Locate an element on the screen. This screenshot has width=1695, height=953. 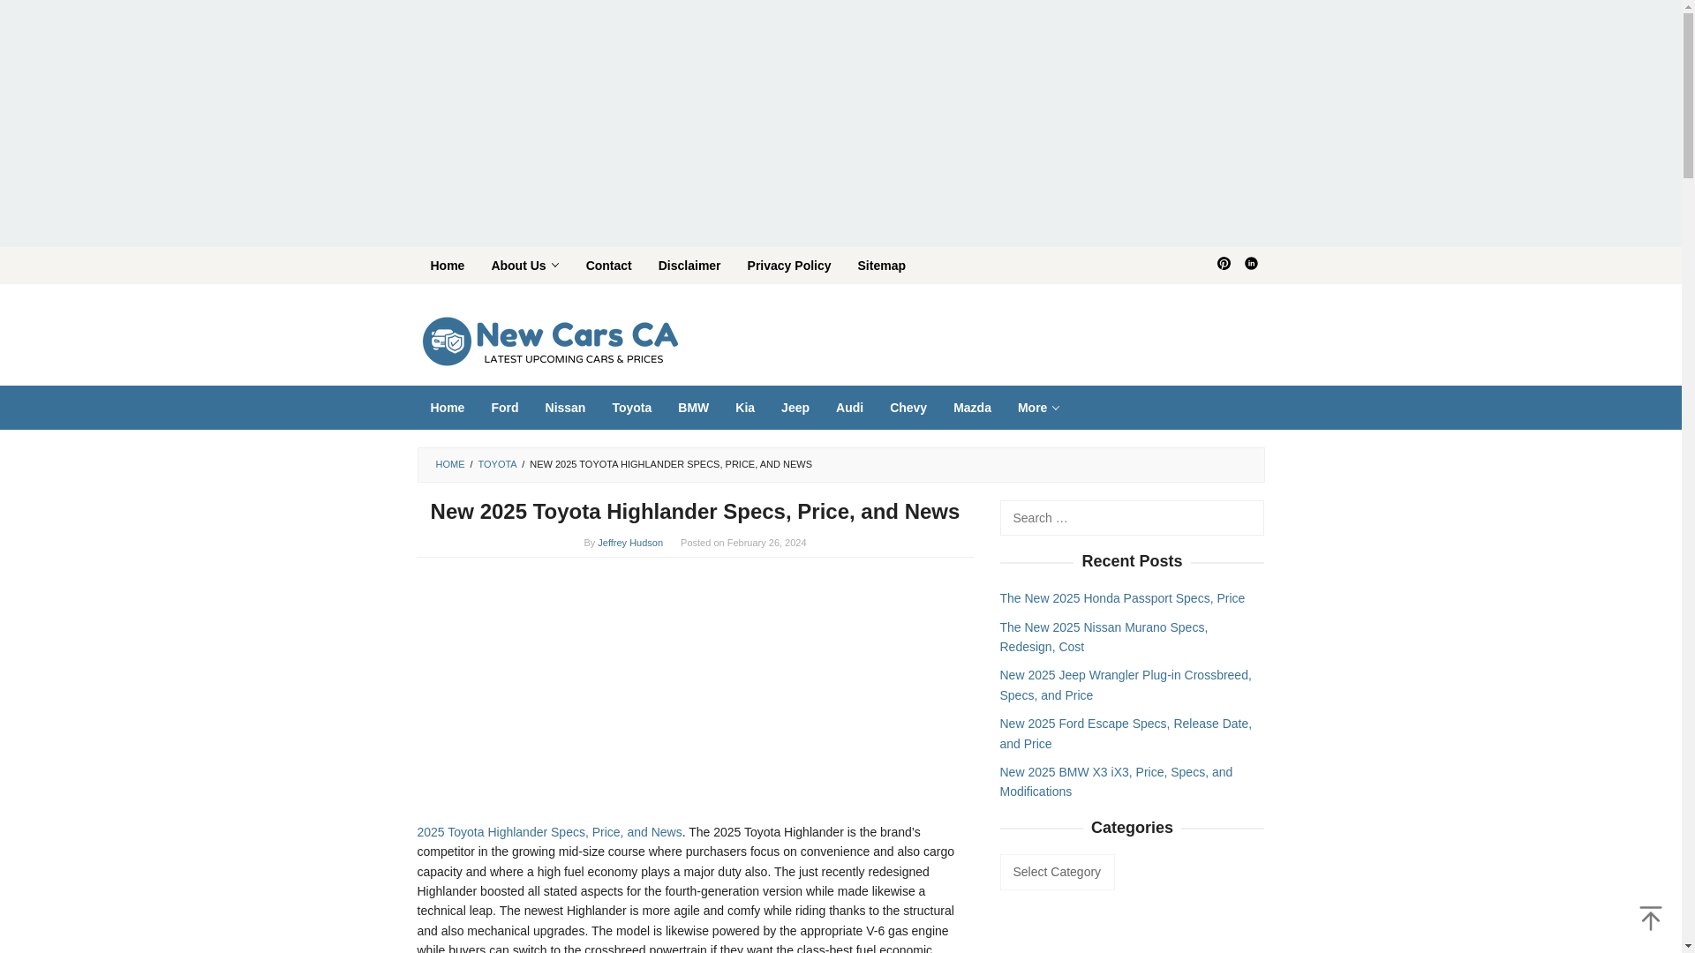
Audi is located at coordinates (849, 408).